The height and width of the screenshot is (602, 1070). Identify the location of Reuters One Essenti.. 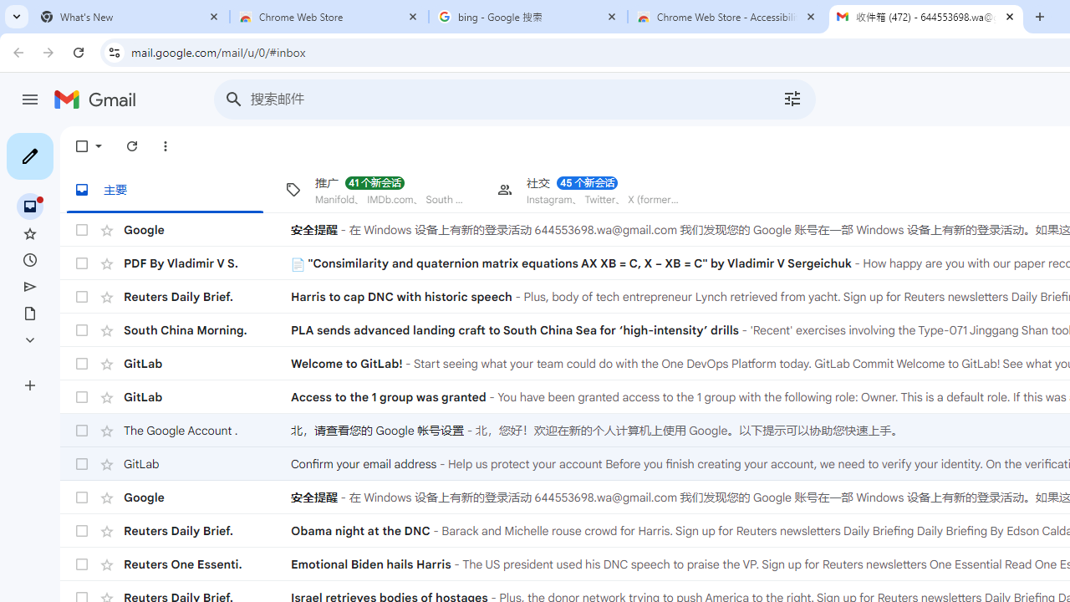
(207, 564).